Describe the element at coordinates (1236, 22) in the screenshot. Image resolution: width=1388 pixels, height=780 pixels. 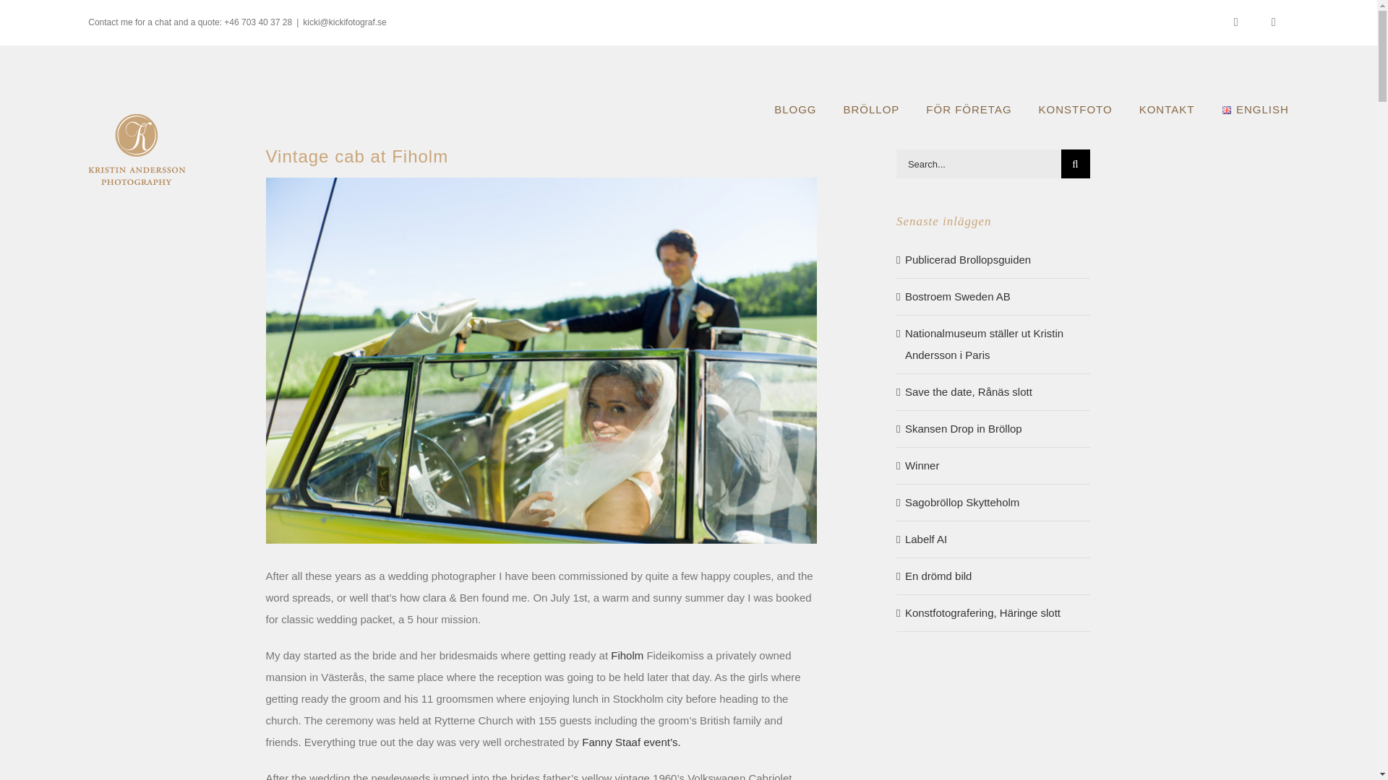
I see `Instagram` at that location.